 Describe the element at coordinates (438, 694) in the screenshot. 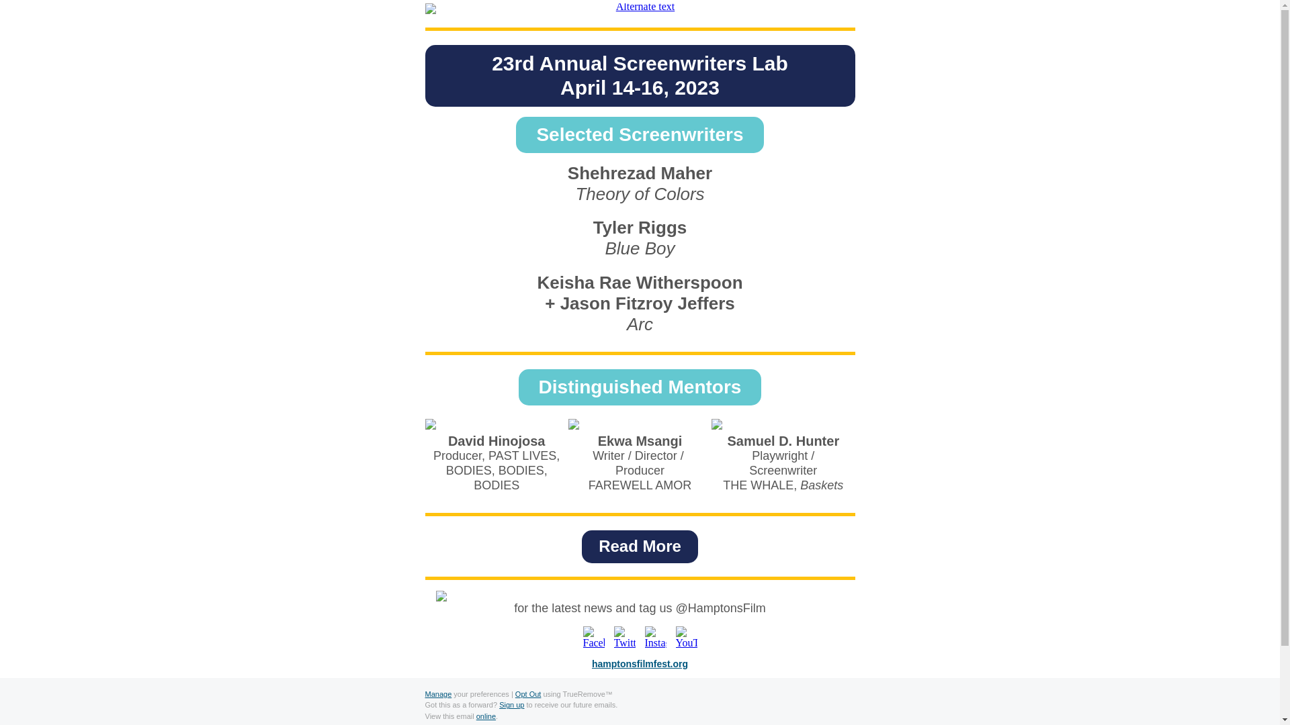

I see `Sign up` at that location.